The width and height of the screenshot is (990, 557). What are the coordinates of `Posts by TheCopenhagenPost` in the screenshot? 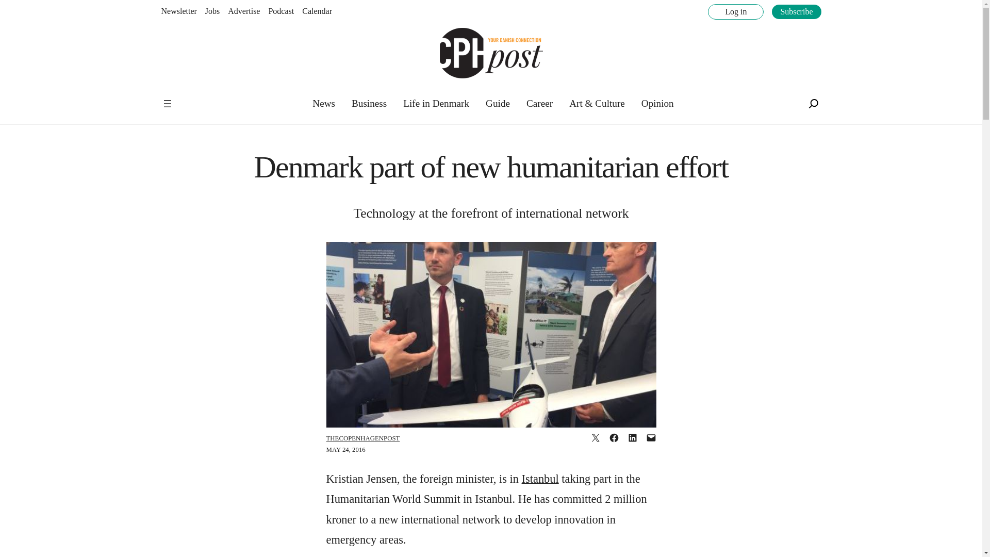 It's located at (362, 438).